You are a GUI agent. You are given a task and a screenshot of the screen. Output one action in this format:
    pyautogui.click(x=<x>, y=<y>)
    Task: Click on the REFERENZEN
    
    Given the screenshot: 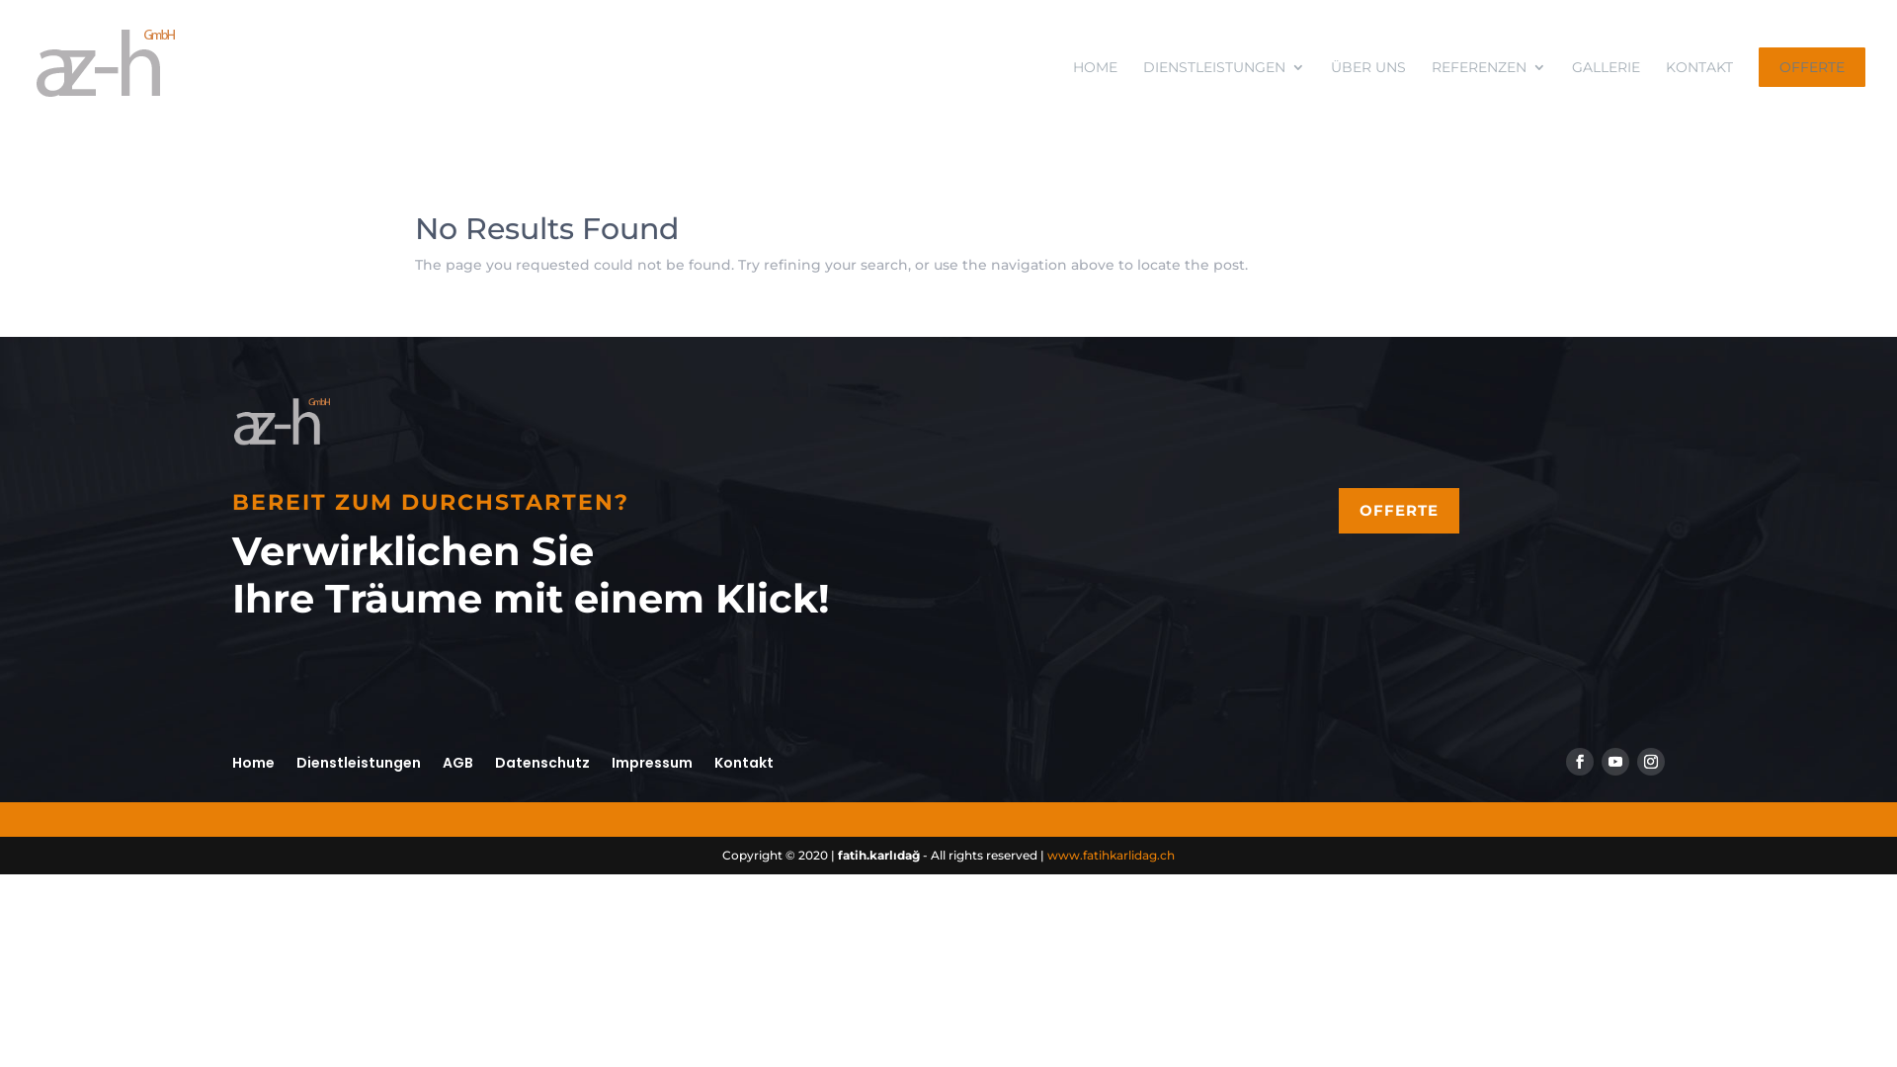 What is the action you would take?
    pyautogui.click(x=1489, y=97)
    